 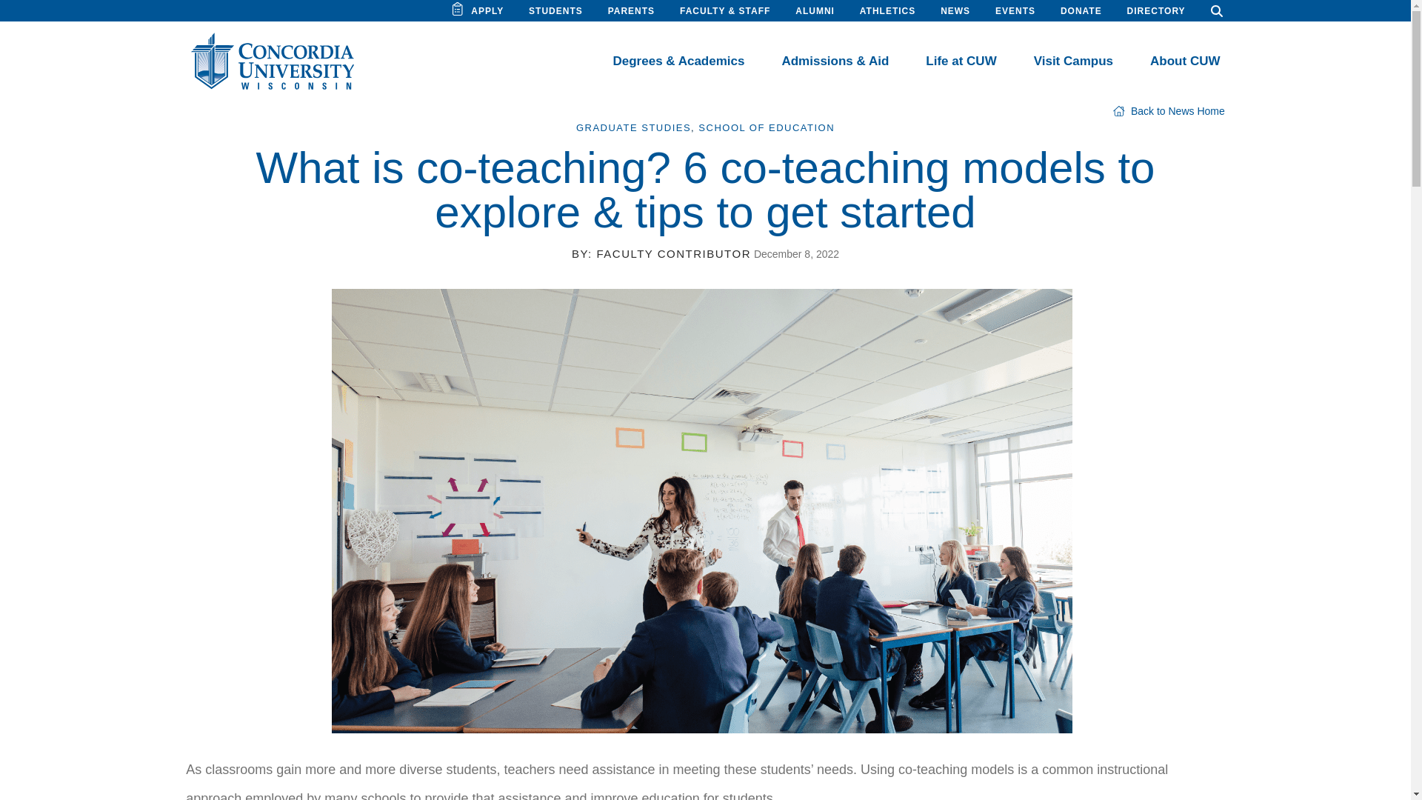 What do you see at coordinates (1157, 11) in the screenshot?
I see `DIRECTORY` at bounding box center [1157, 11].